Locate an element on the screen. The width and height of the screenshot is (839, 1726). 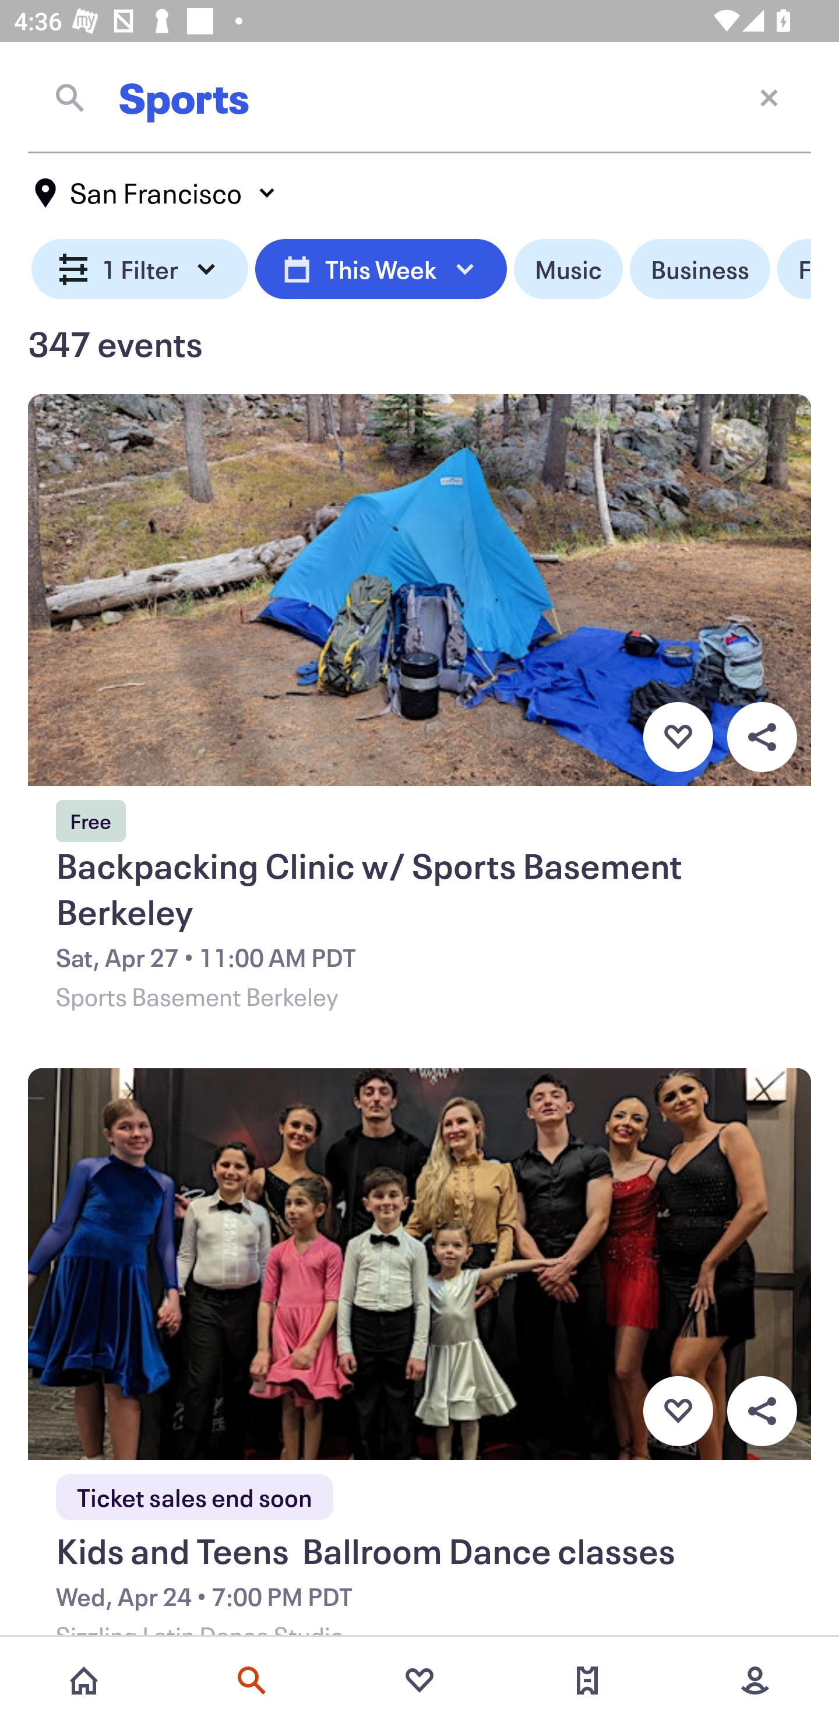
Overflow menu button is located at coordinates (762, 736).